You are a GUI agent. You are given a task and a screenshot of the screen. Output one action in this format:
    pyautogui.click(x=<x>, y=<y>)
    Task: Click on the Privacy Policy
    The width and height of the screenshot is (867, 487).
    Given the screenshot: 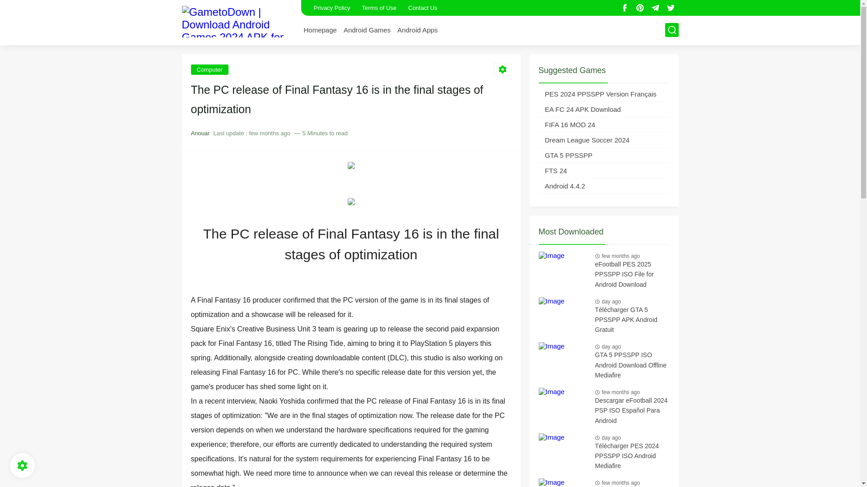 What is the action you would take?
    pyautogui.click(x=331, y=8)
    